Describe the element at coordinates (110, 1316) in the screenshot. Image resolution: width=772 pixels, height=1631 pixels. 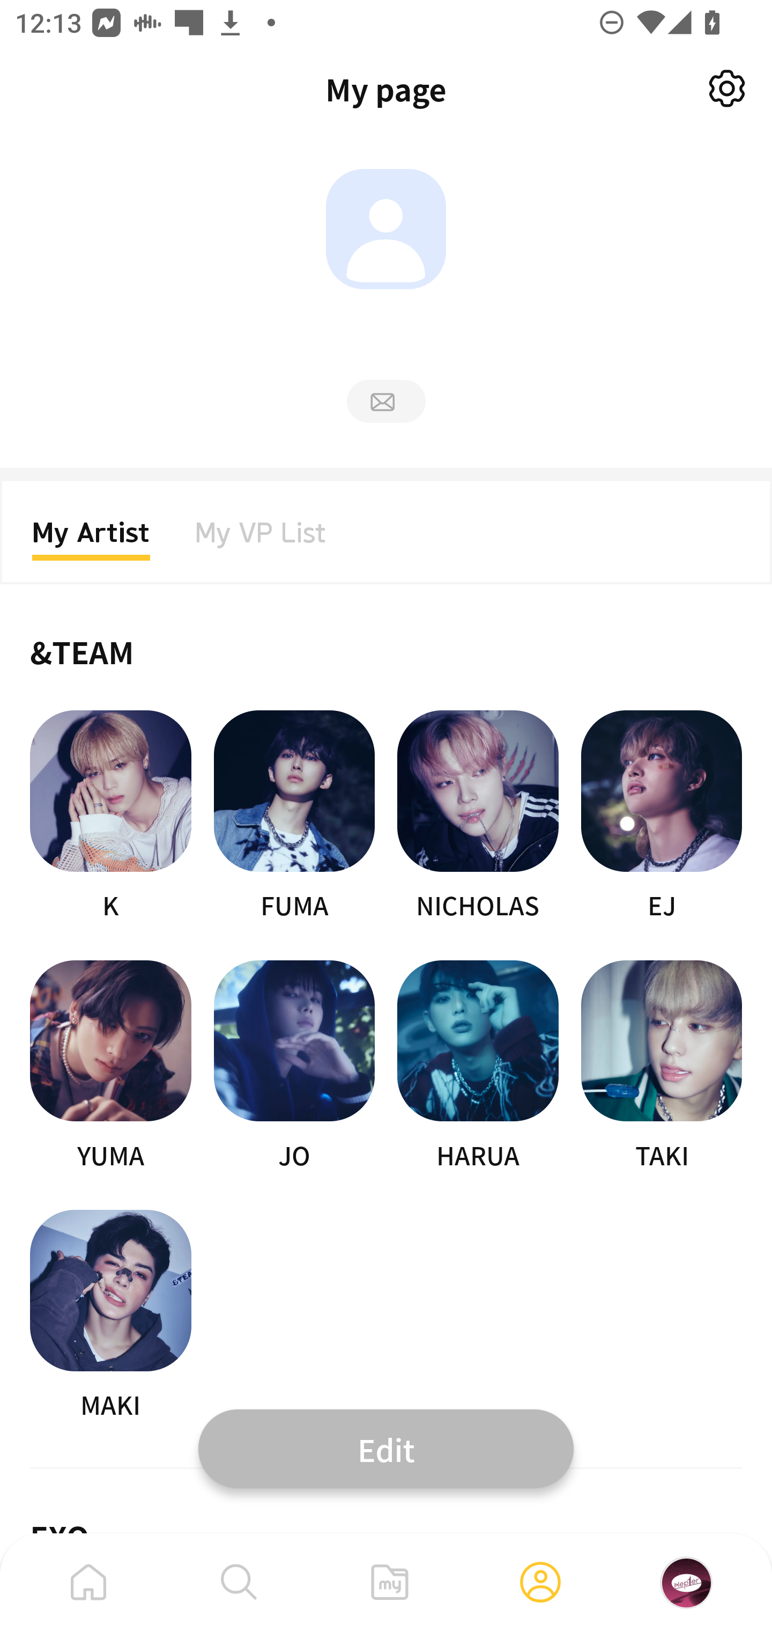
I see `MAKI` at that location.